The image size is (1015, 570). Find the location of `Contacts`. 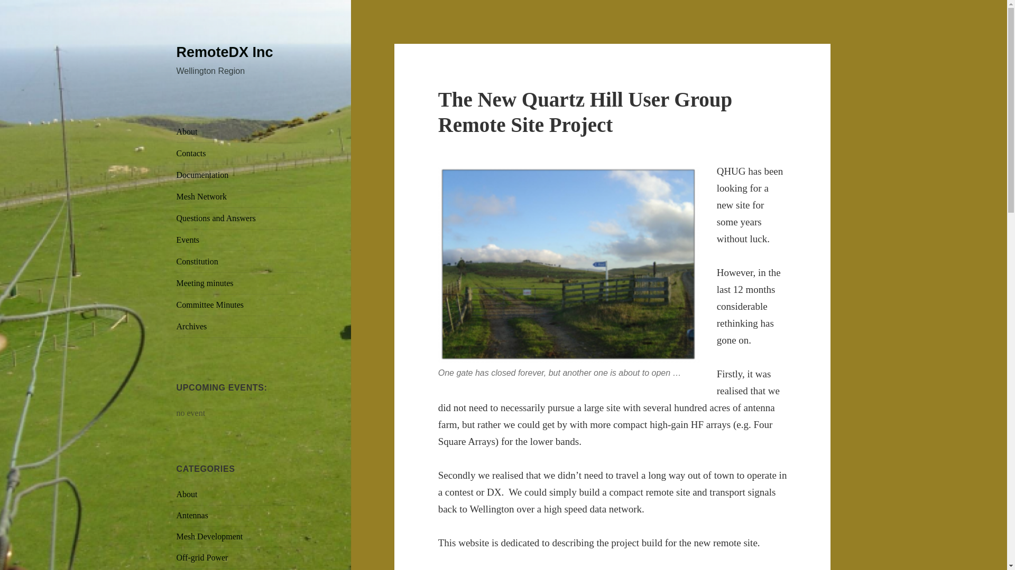

Contacts is located at coordinates (242, 154).